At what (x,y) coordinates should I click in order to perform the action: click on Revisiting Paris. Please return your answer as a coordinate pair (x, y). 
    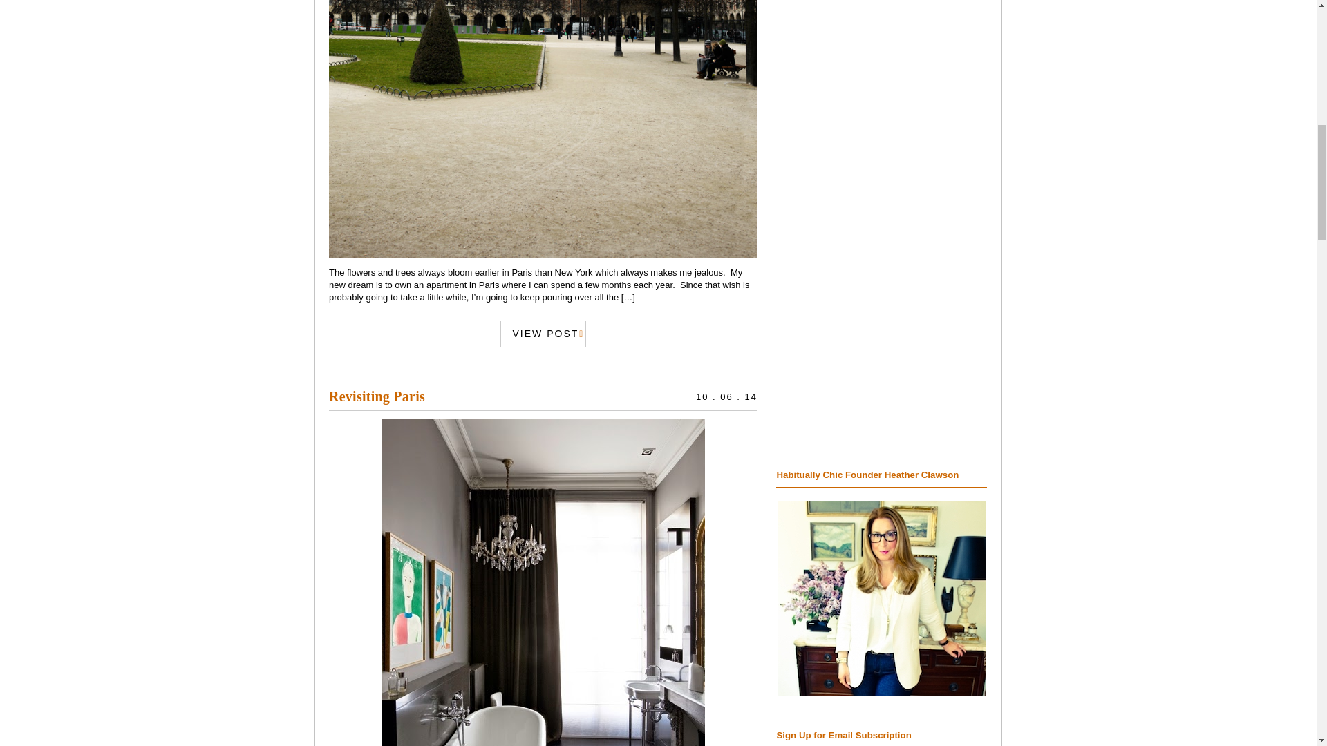
    Looking at the image, I should click on (377, 396).